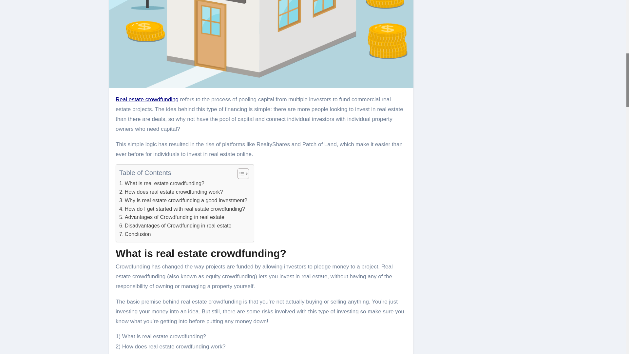 This screenshot has height=354, width=629. What do you see at coordinates (183, 201) in the screenshot?
I see `Why is real estate crowdfunding a good investment?` at bounding box center [183, 201].